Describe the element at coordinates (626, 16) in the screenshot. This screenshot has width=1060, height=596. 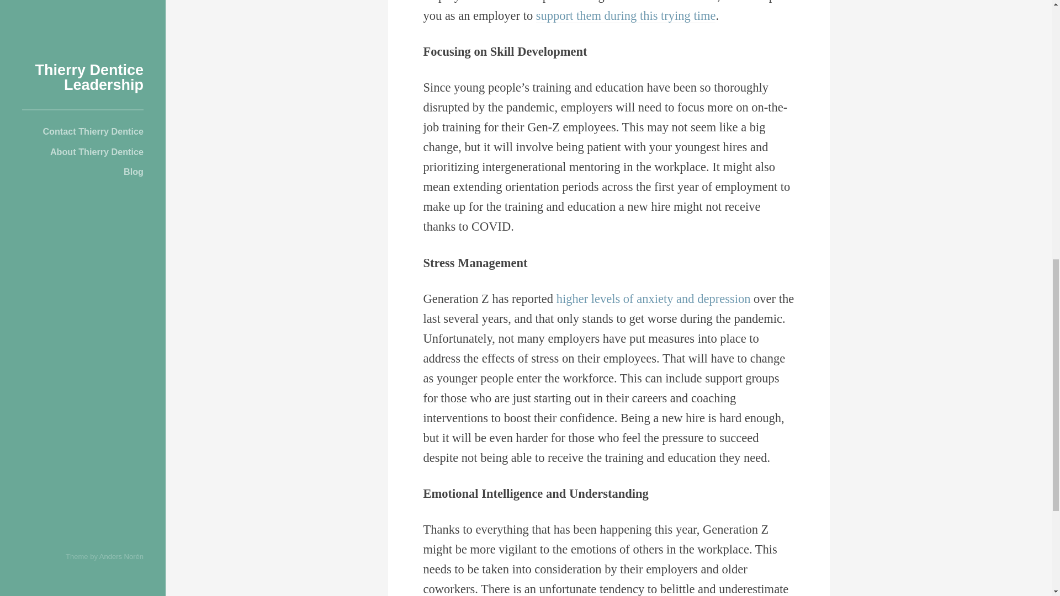
I see `support them during this trying time` at that location.